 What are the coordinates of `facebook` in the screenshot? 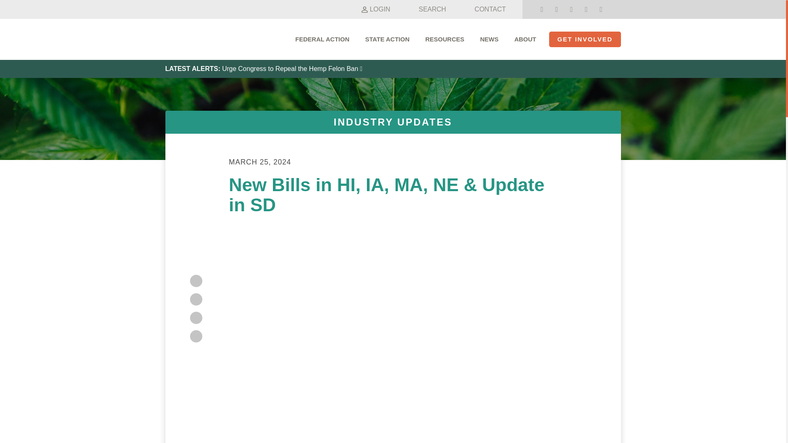 It's located at (542, 9).